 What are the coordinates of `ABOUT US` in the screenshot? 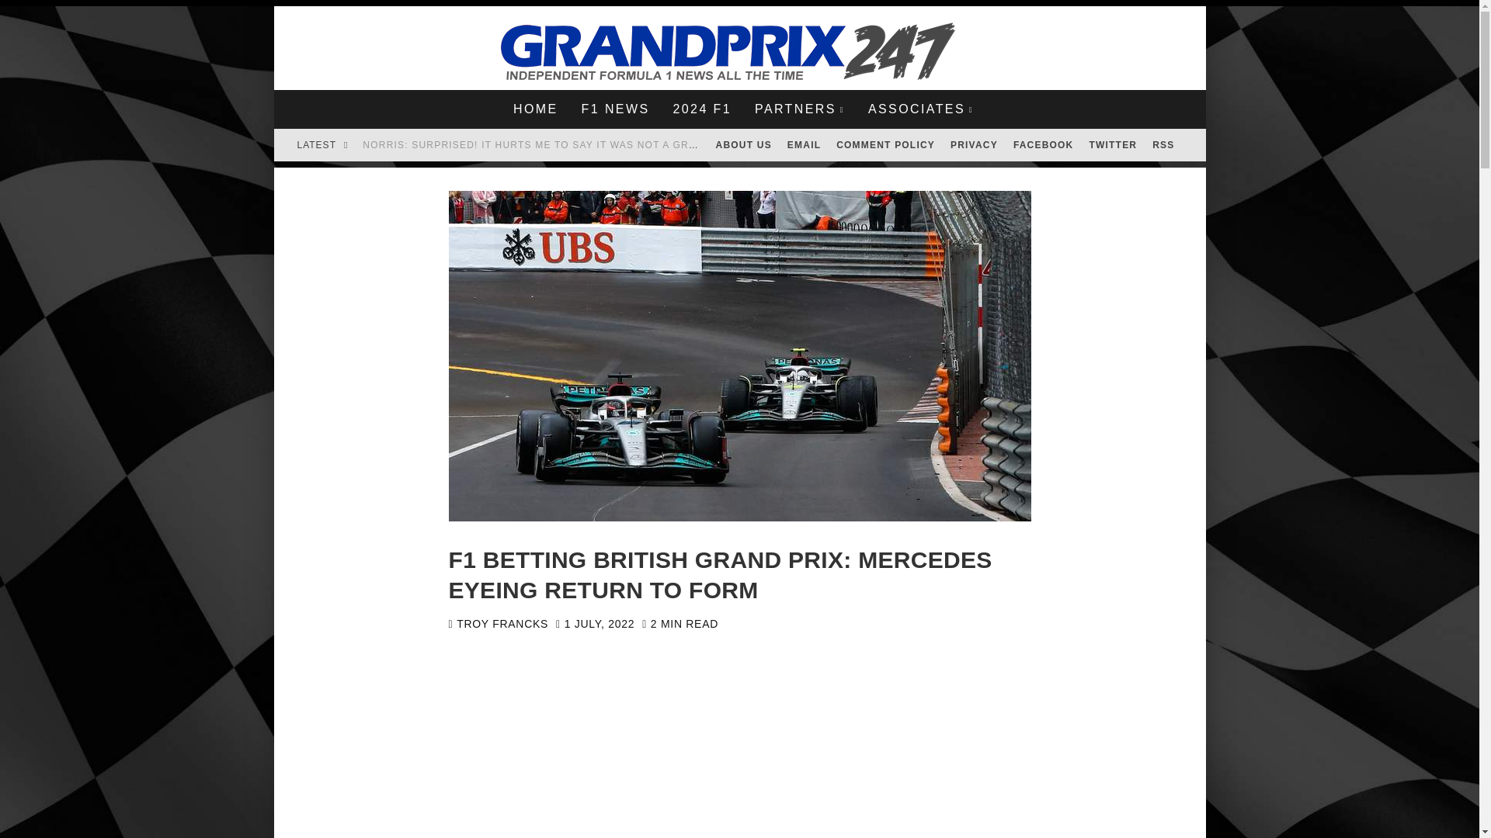 It's located at (744, 145).